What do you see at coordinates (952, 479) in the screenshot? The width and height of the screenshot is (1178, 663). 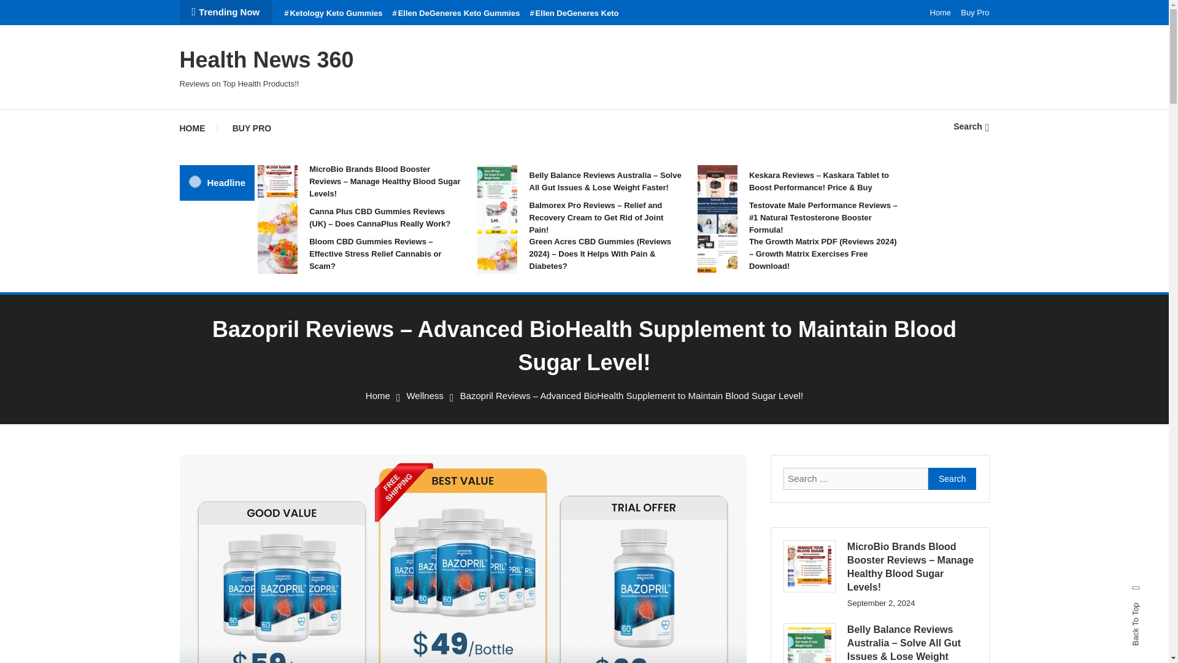 I see `Search` at bounding box center [952, 479].